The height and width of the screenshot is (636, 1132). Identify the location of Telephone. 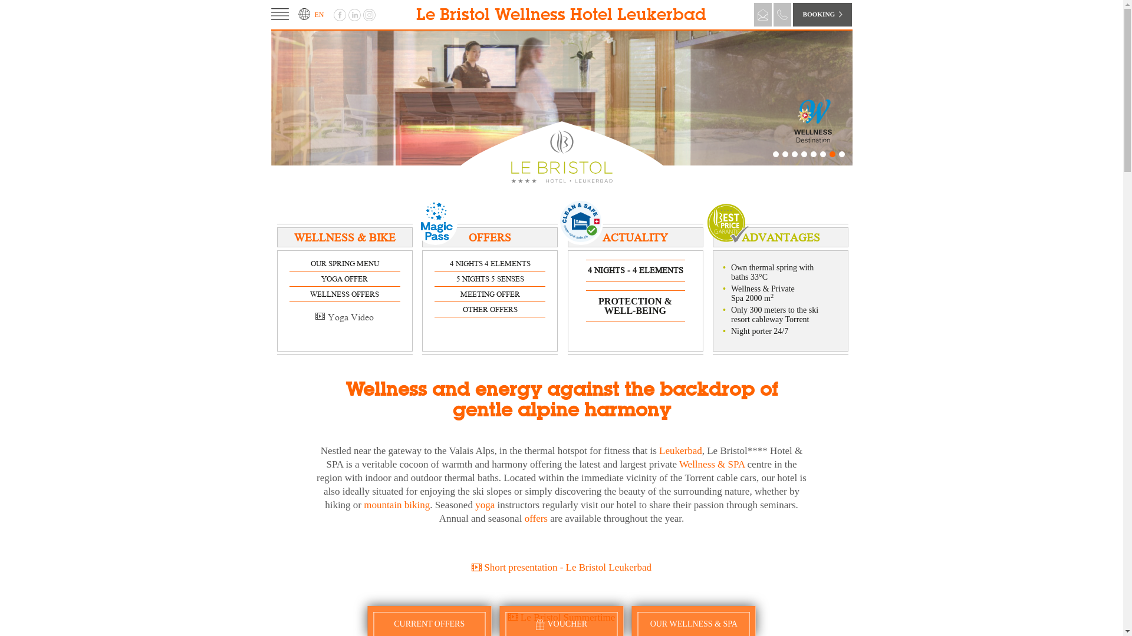
(782, 14).